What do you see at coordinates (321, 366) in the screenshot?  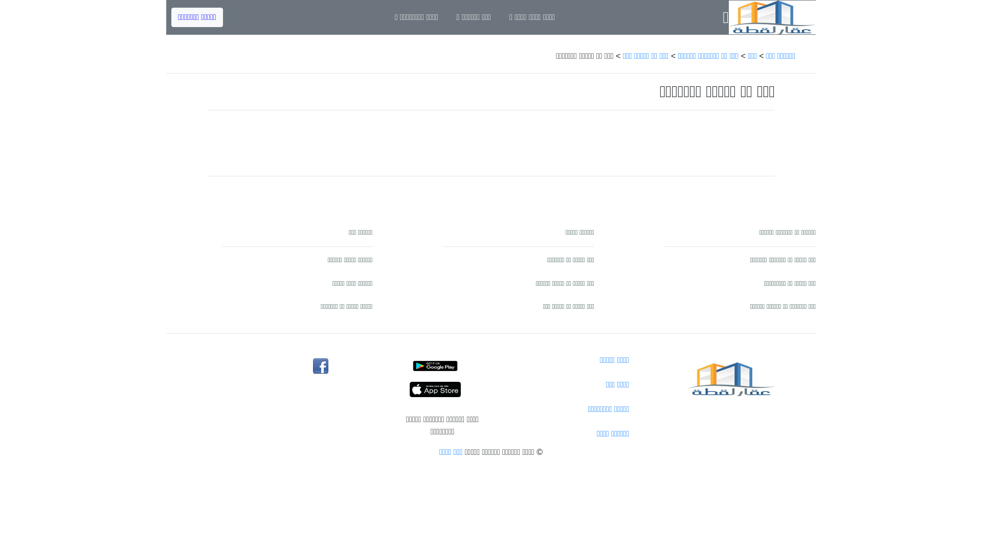 I see `3qarlo2ta facebook` at bounding box center [321, 366].